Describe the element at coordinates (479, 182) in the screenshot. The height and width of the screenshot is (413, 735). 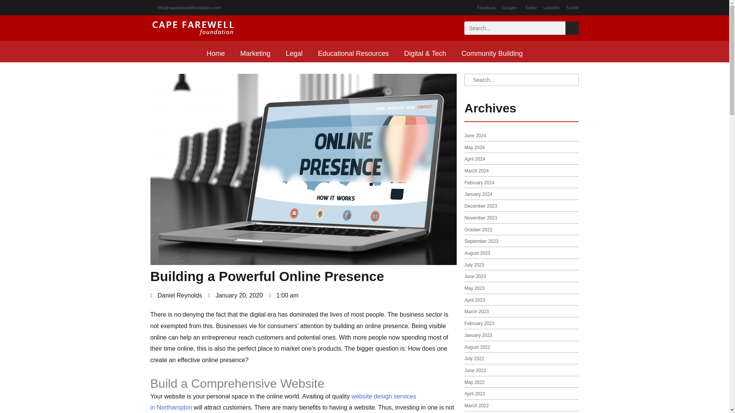
I see `February 2024` at that location.